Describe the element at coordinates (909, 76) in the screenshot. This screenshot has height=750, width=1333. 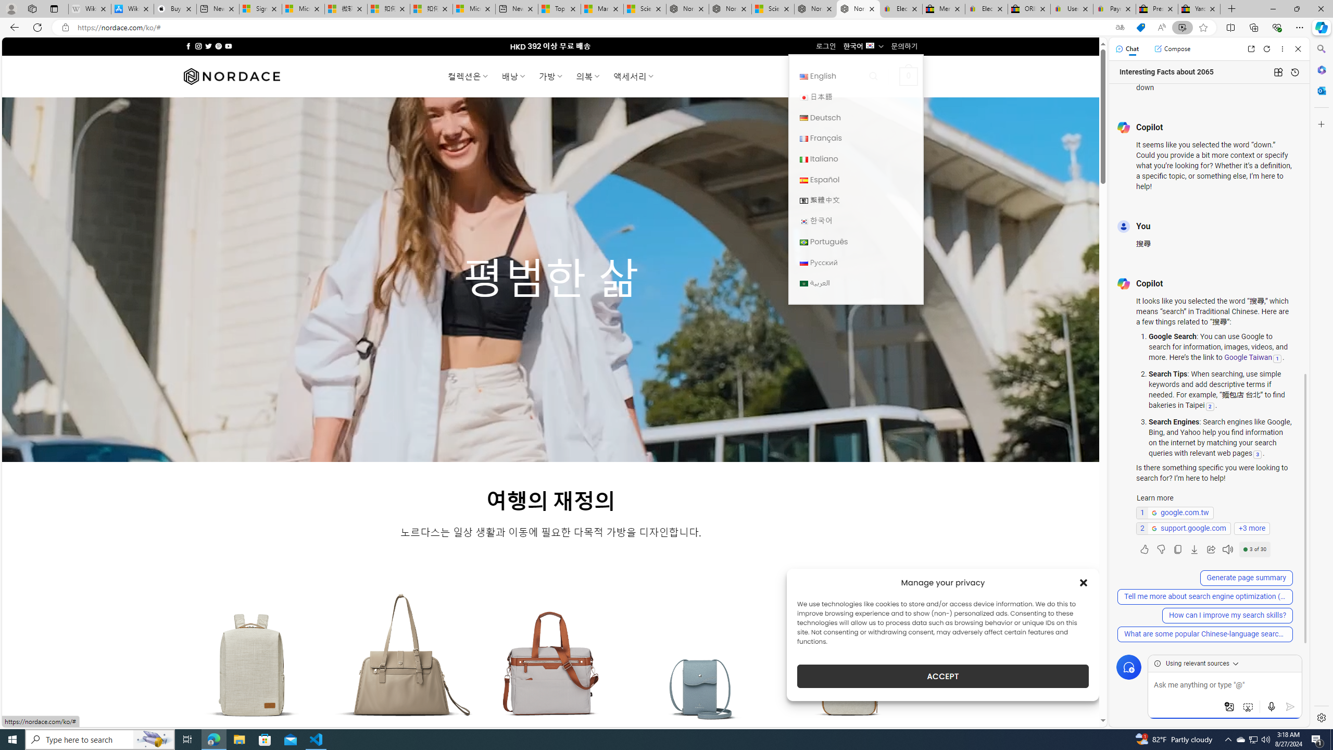
I see ` 0 ` at that location.